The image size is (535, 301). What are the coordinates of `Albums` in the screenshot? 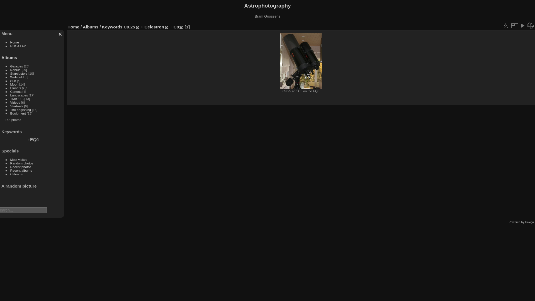 It's located at (9, 57).